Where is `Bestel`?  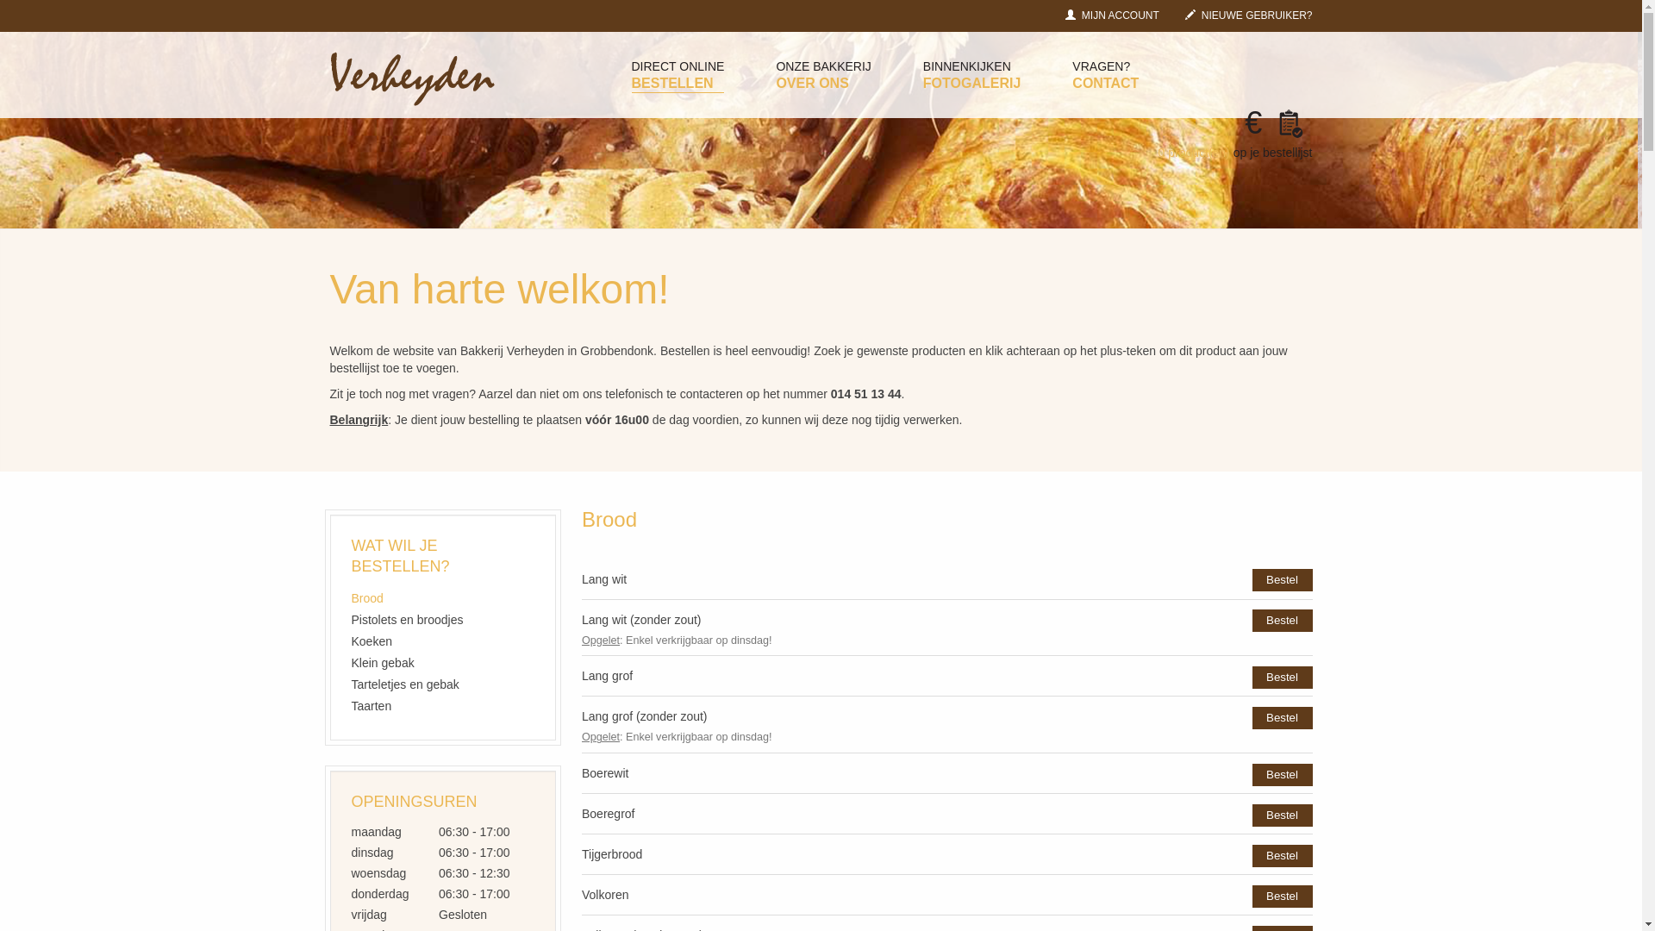 Bestel is located at coordinates (1282, 897).